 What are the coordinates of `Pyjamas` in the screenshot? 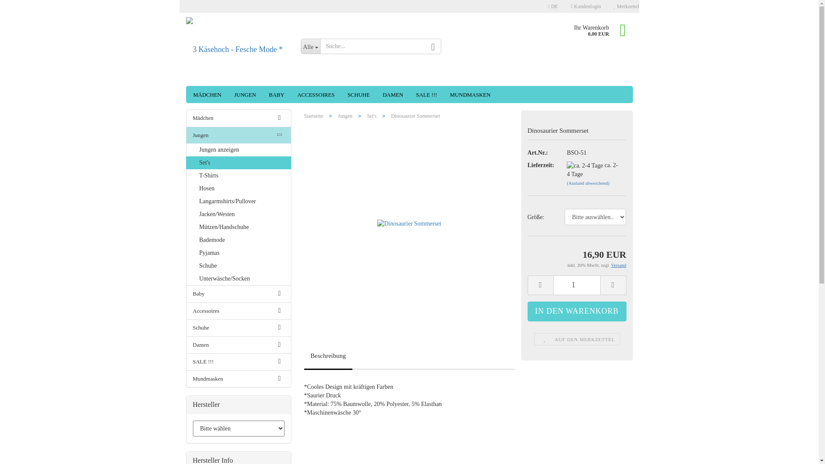 It's located at (239, 253).